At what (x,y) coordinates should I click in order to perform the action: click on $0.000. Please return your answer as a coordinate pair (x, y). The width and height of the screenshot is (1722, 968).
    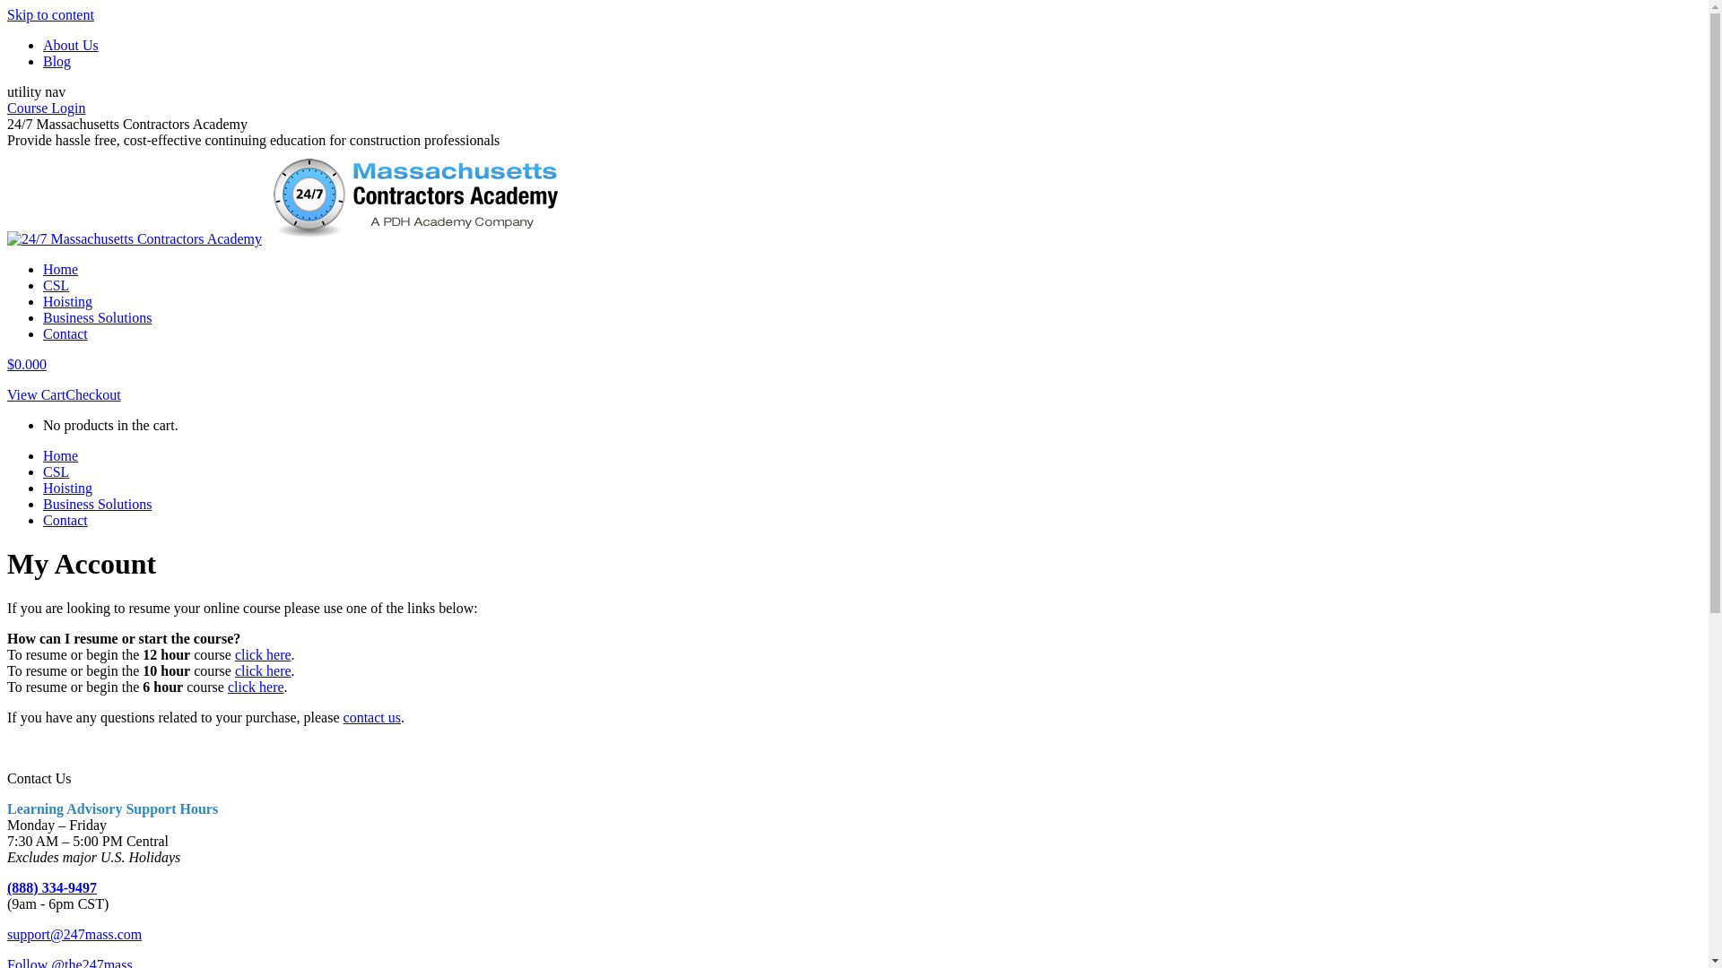
    Looking at the image, I should click on (27, 364).